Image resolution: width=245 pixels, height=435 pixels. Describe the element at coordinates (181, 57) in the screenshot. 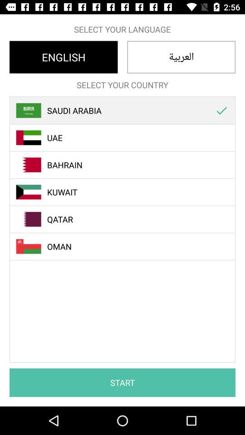

I see `open the icon to the right of english` at that location.